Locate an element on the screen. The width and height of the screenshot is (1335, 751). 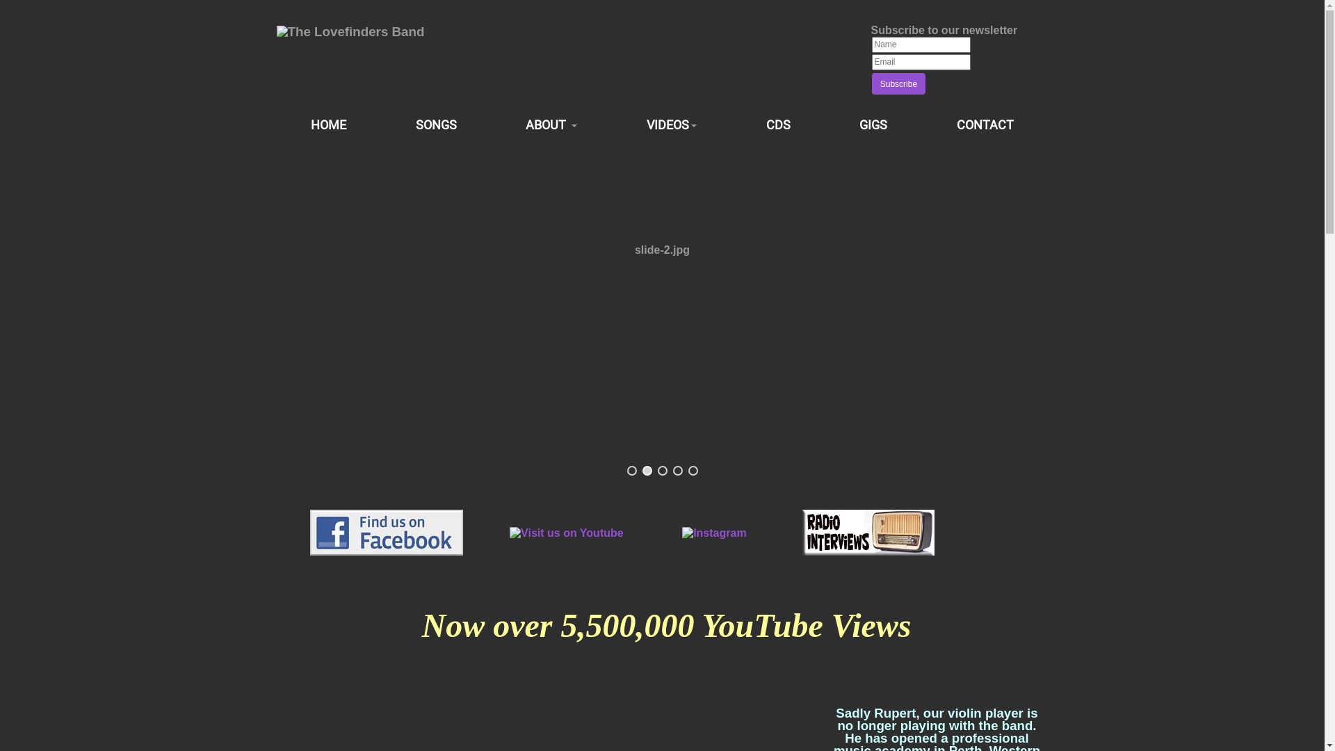
HOME is located at coordinates (329, 124).